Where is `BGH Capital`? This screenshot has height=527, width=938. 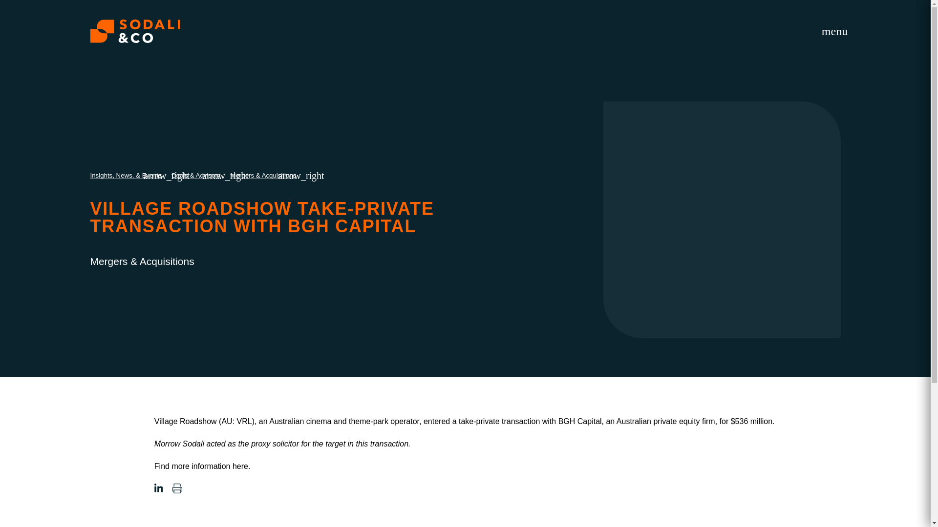 BGH Capital is located at coordinates (580, 421).